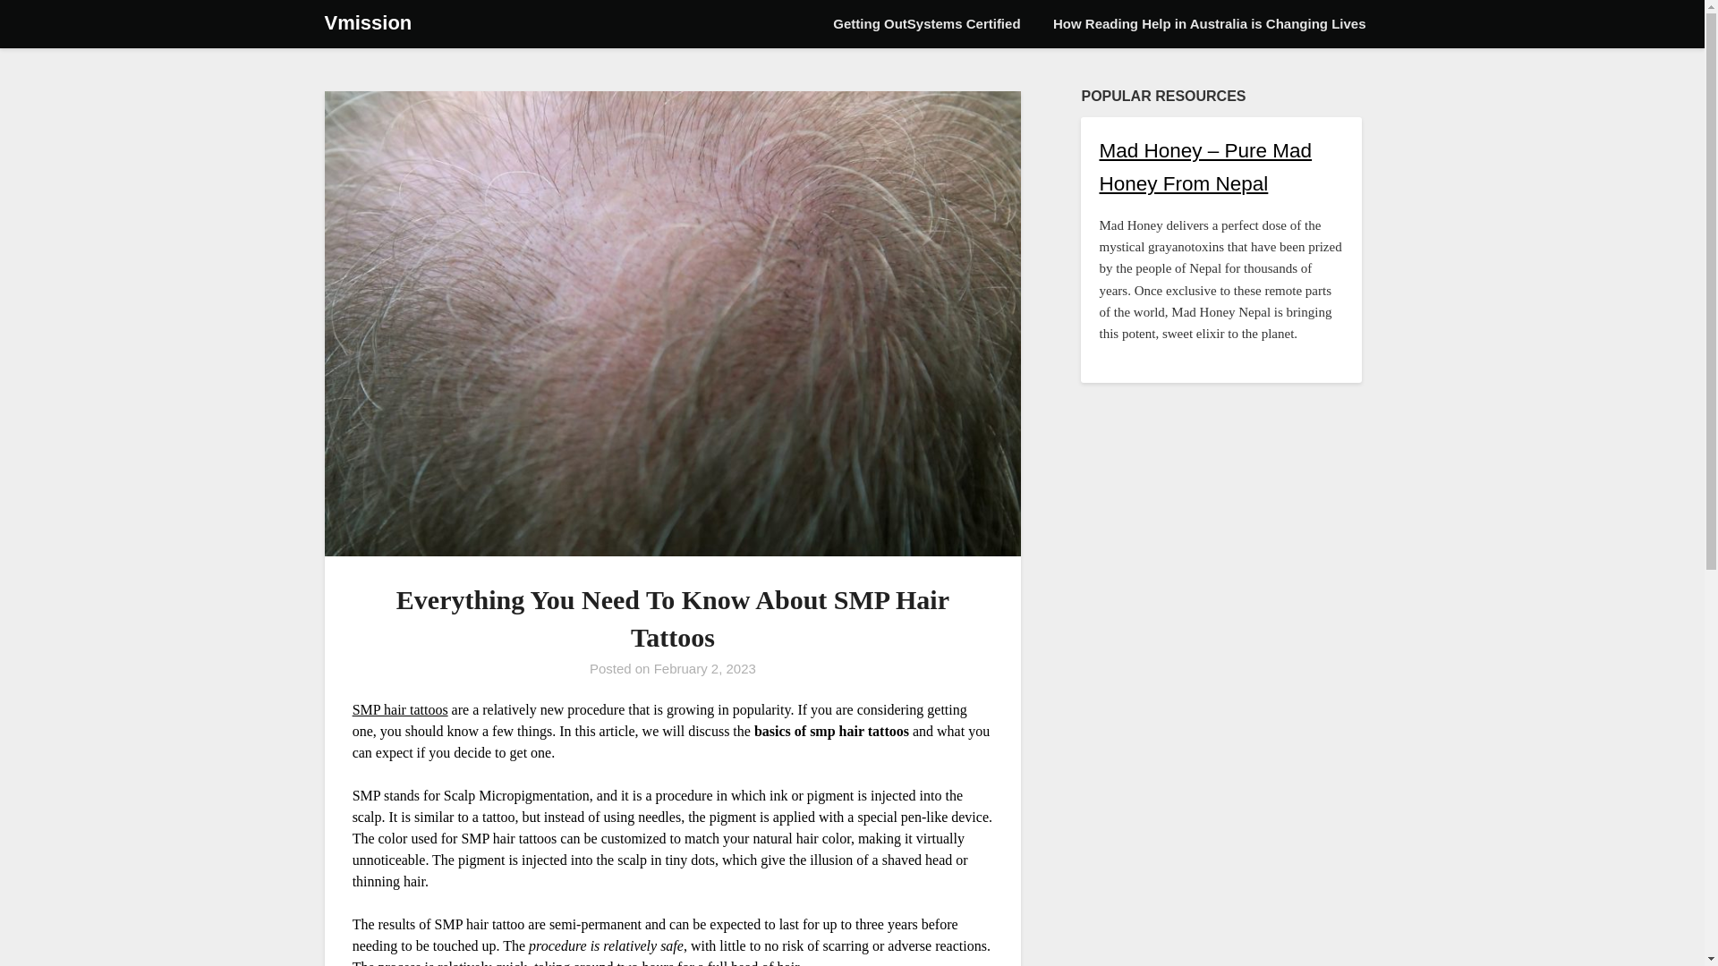  I want to click on SMP hair tattoos, so click(400, 708).